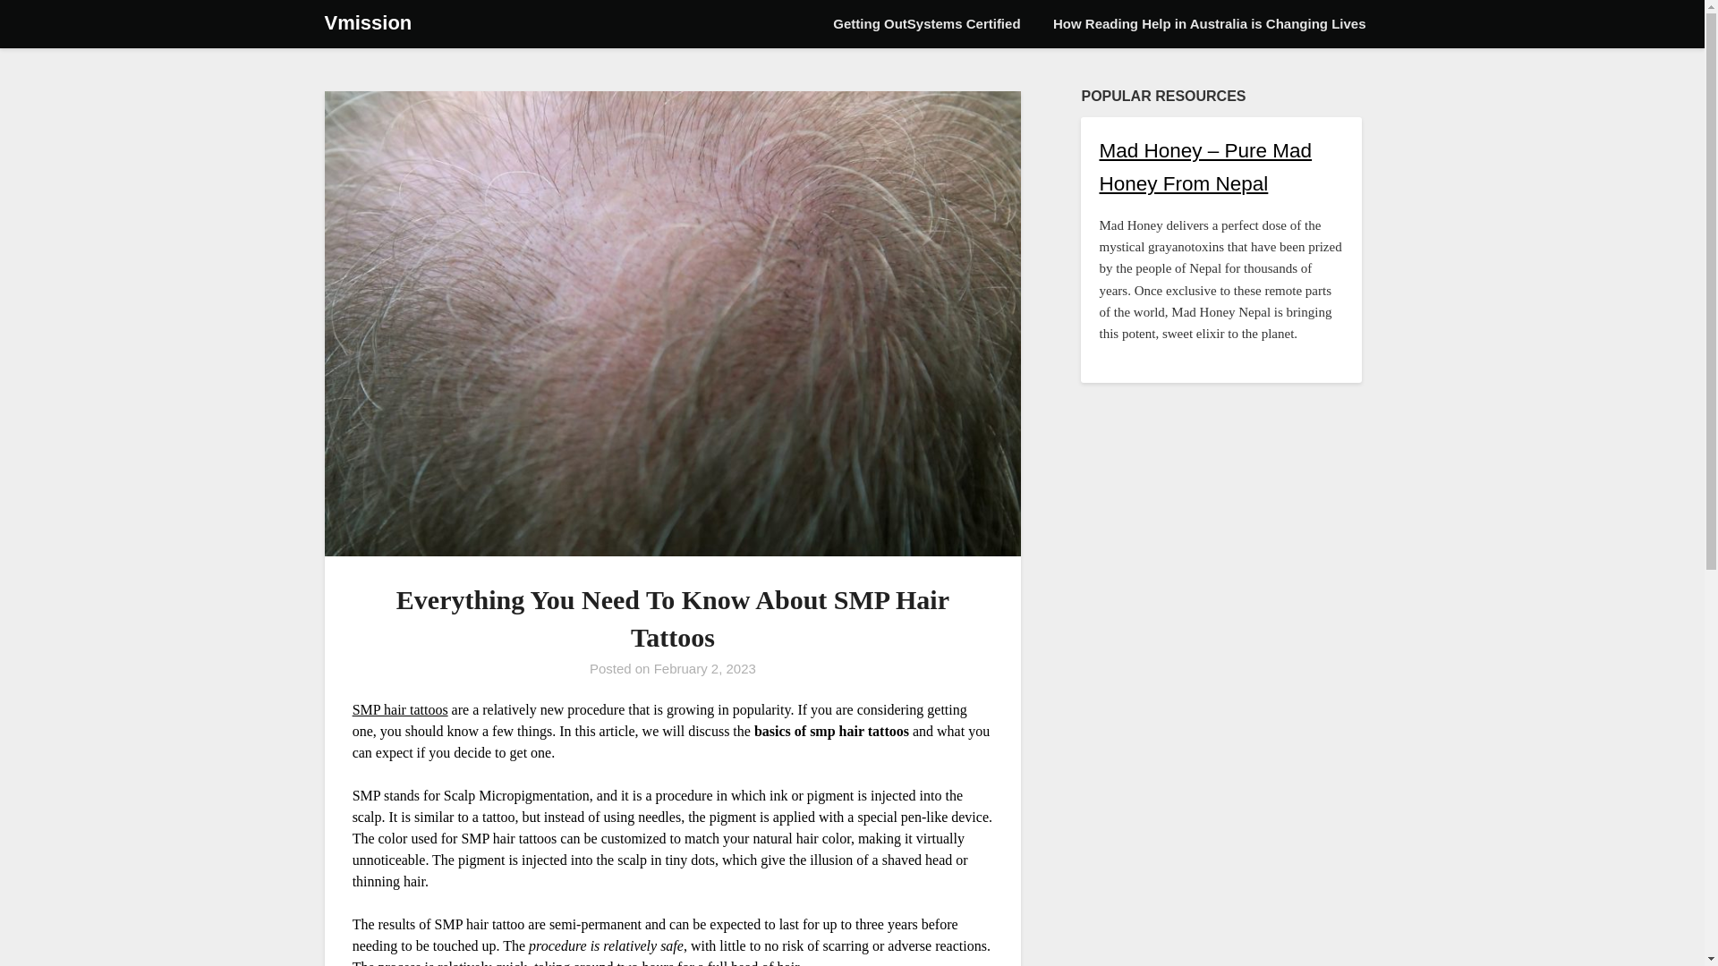  I want to click on SMP hair tattoos, so click(400, 708).